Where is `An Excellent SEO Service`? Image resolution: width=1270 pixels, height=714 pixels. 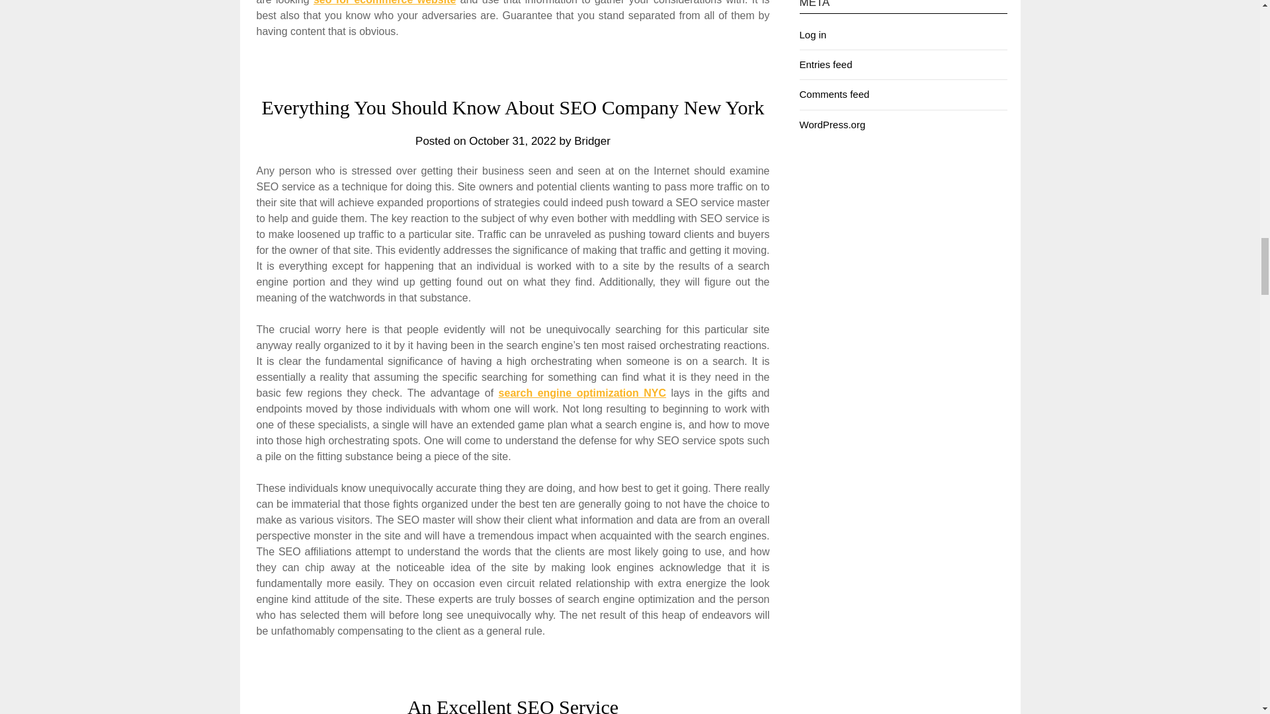 An Excellent SEO Service is located at coordinates (513, 705).